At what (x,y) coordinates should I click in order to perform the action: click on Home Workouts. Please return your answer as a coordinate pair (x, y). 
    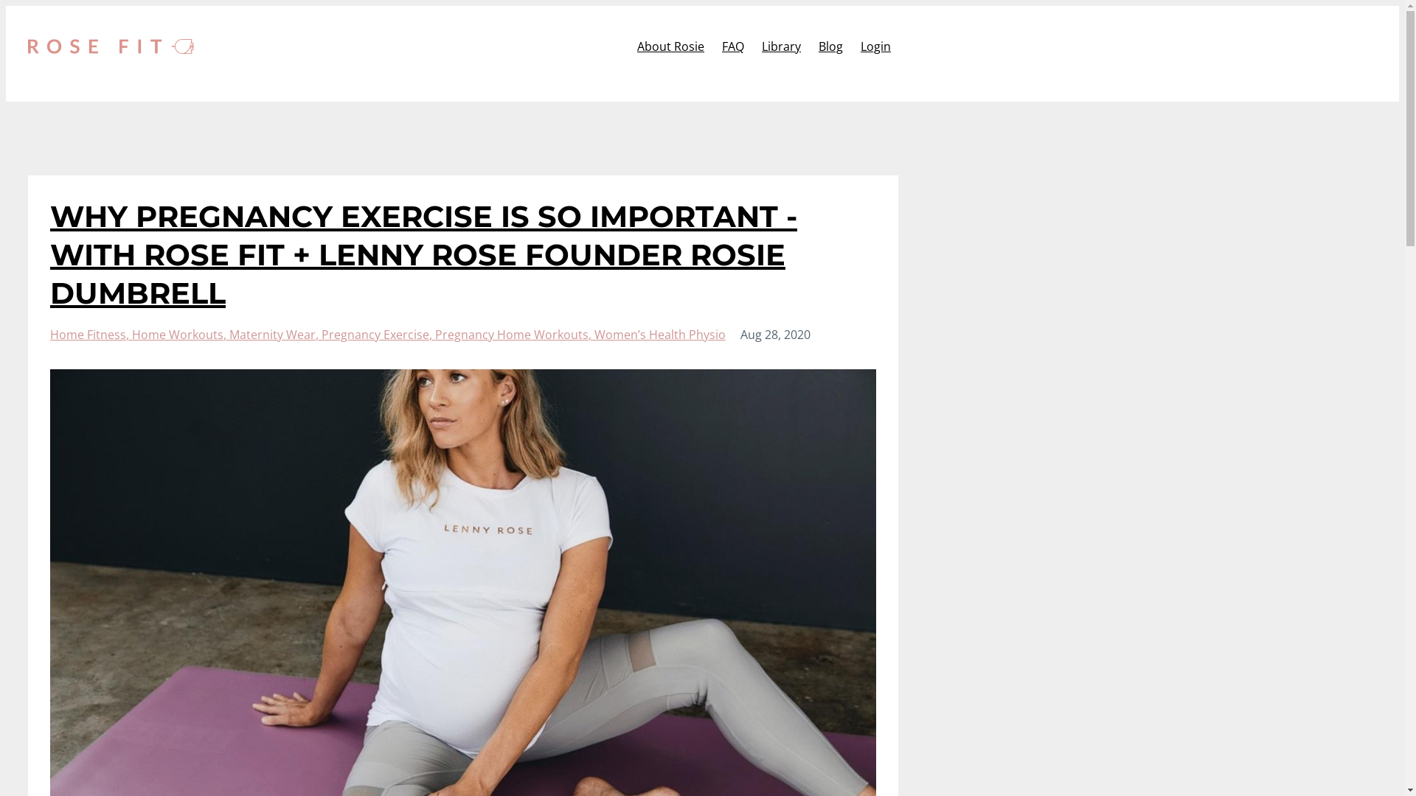
    Looking at the image, I should click on (181, 335).